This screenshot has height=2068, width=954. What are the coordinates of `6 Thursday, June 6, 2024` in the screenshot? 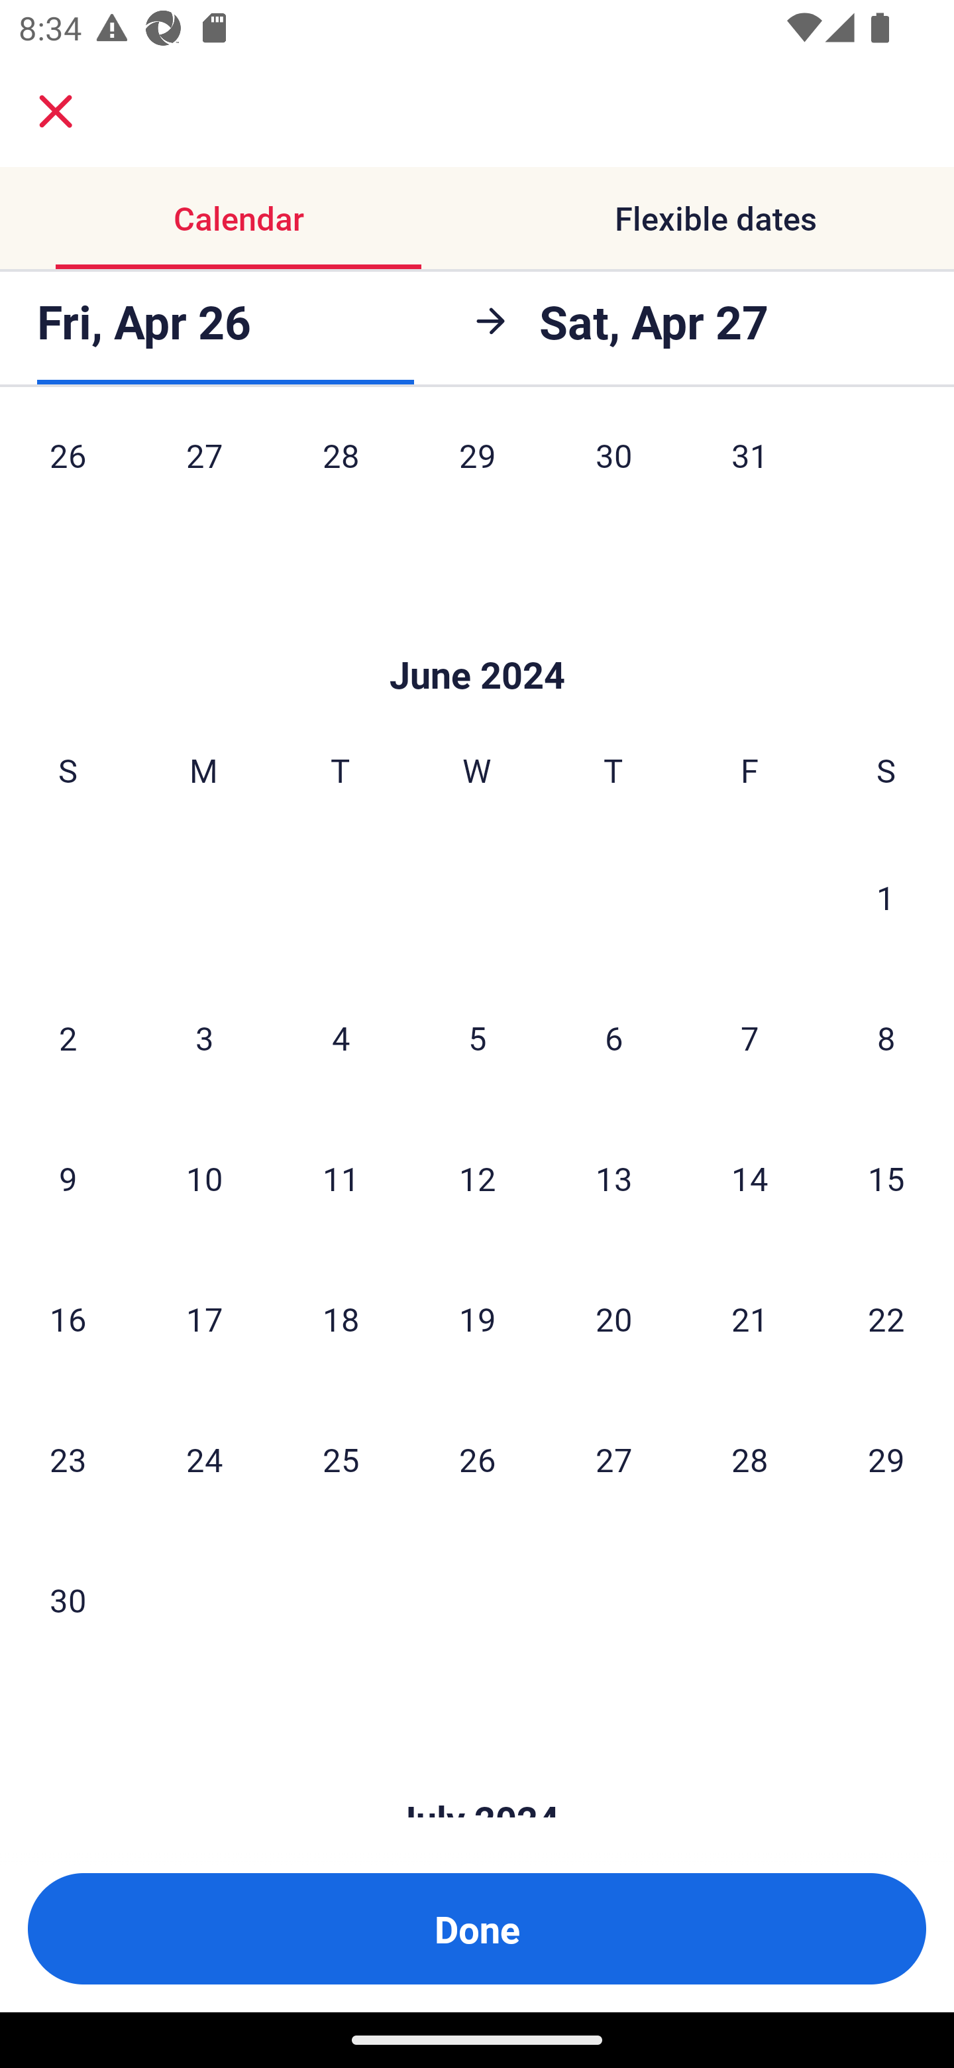 It's located at (613, 1038).